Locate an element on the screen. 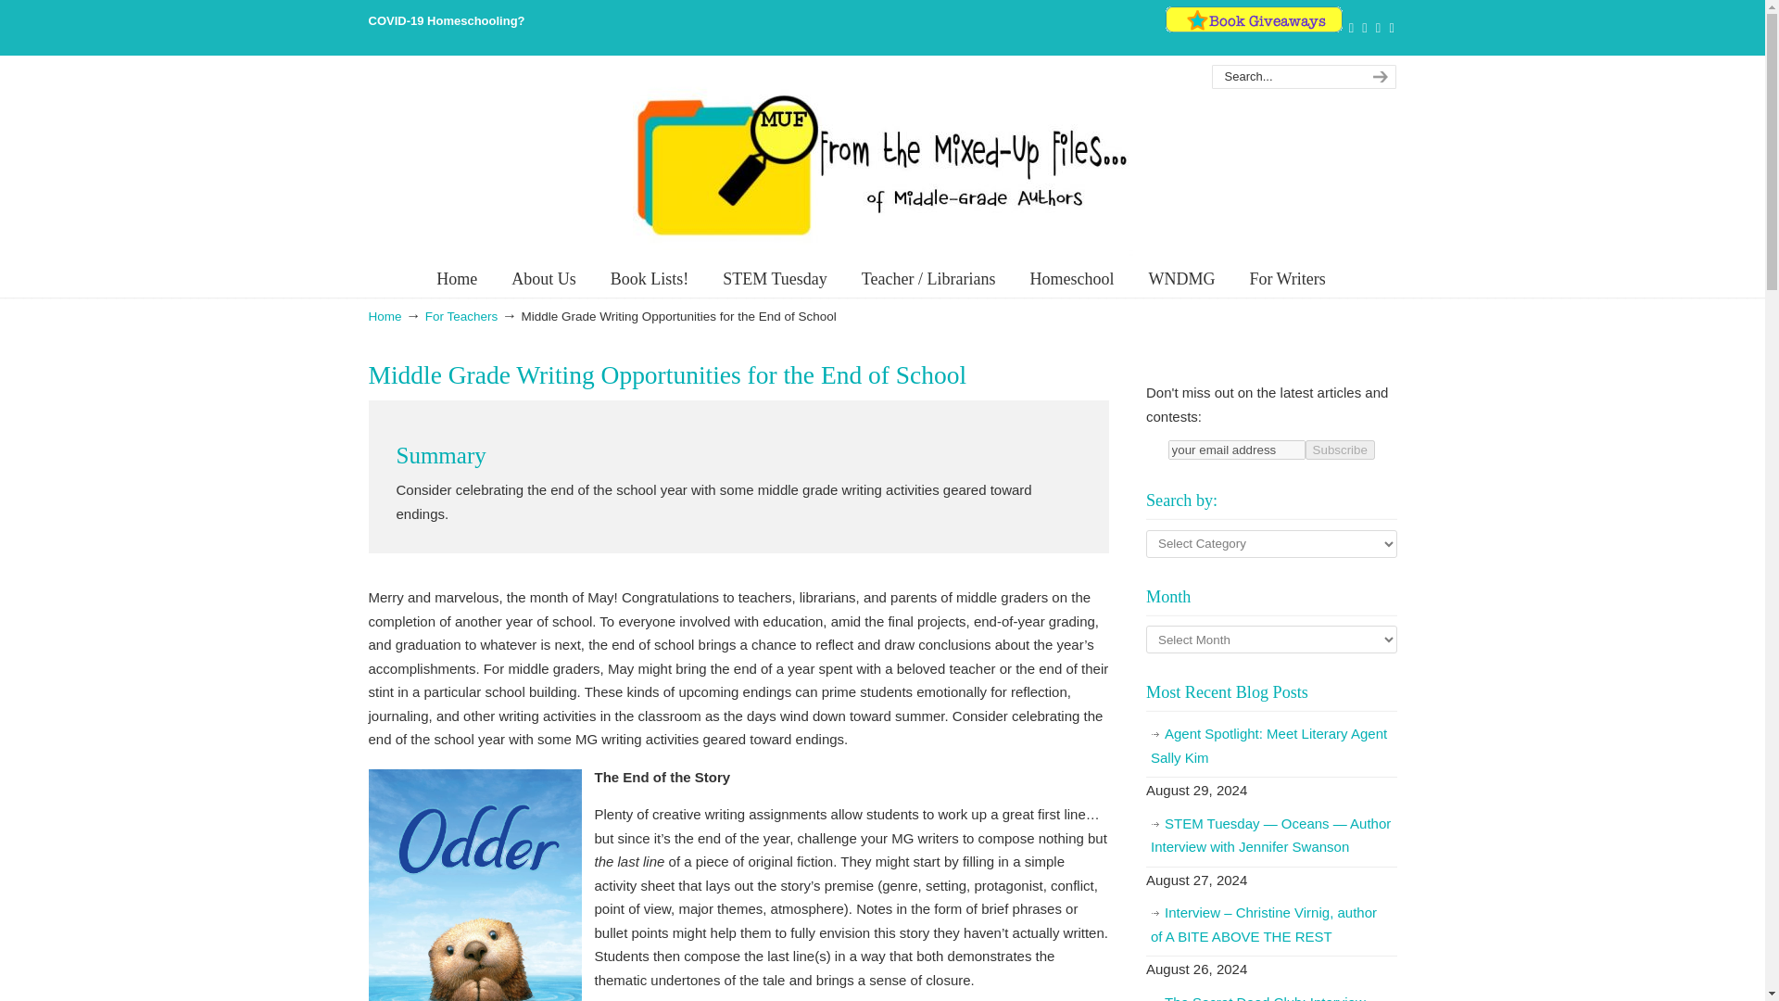 This screenshot has height=1001, width=1779. STEM Tuesday is located at coordinates (775, 278).